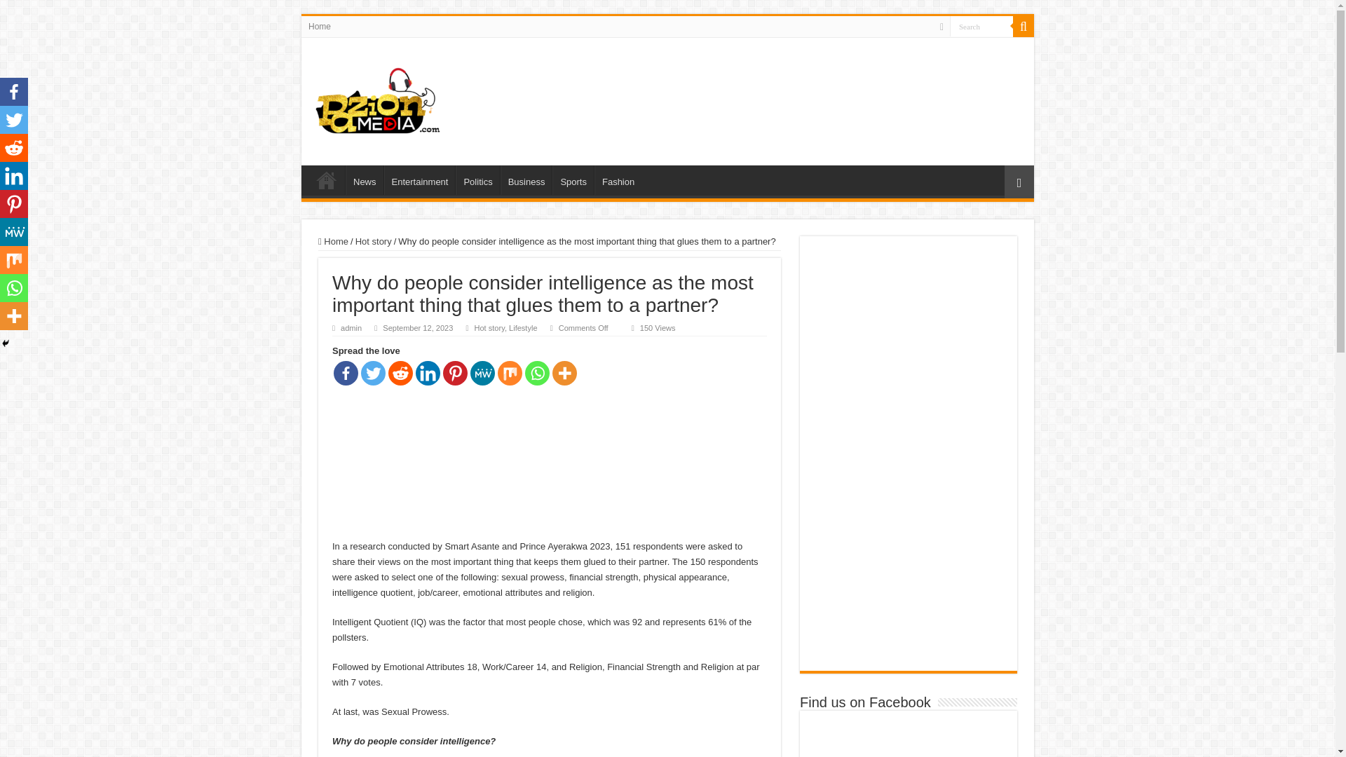 This screenshot has height=757, width=1346. Describe the element at coordinates (488, 328) in the screenshot. I see `Hot story` at that location.